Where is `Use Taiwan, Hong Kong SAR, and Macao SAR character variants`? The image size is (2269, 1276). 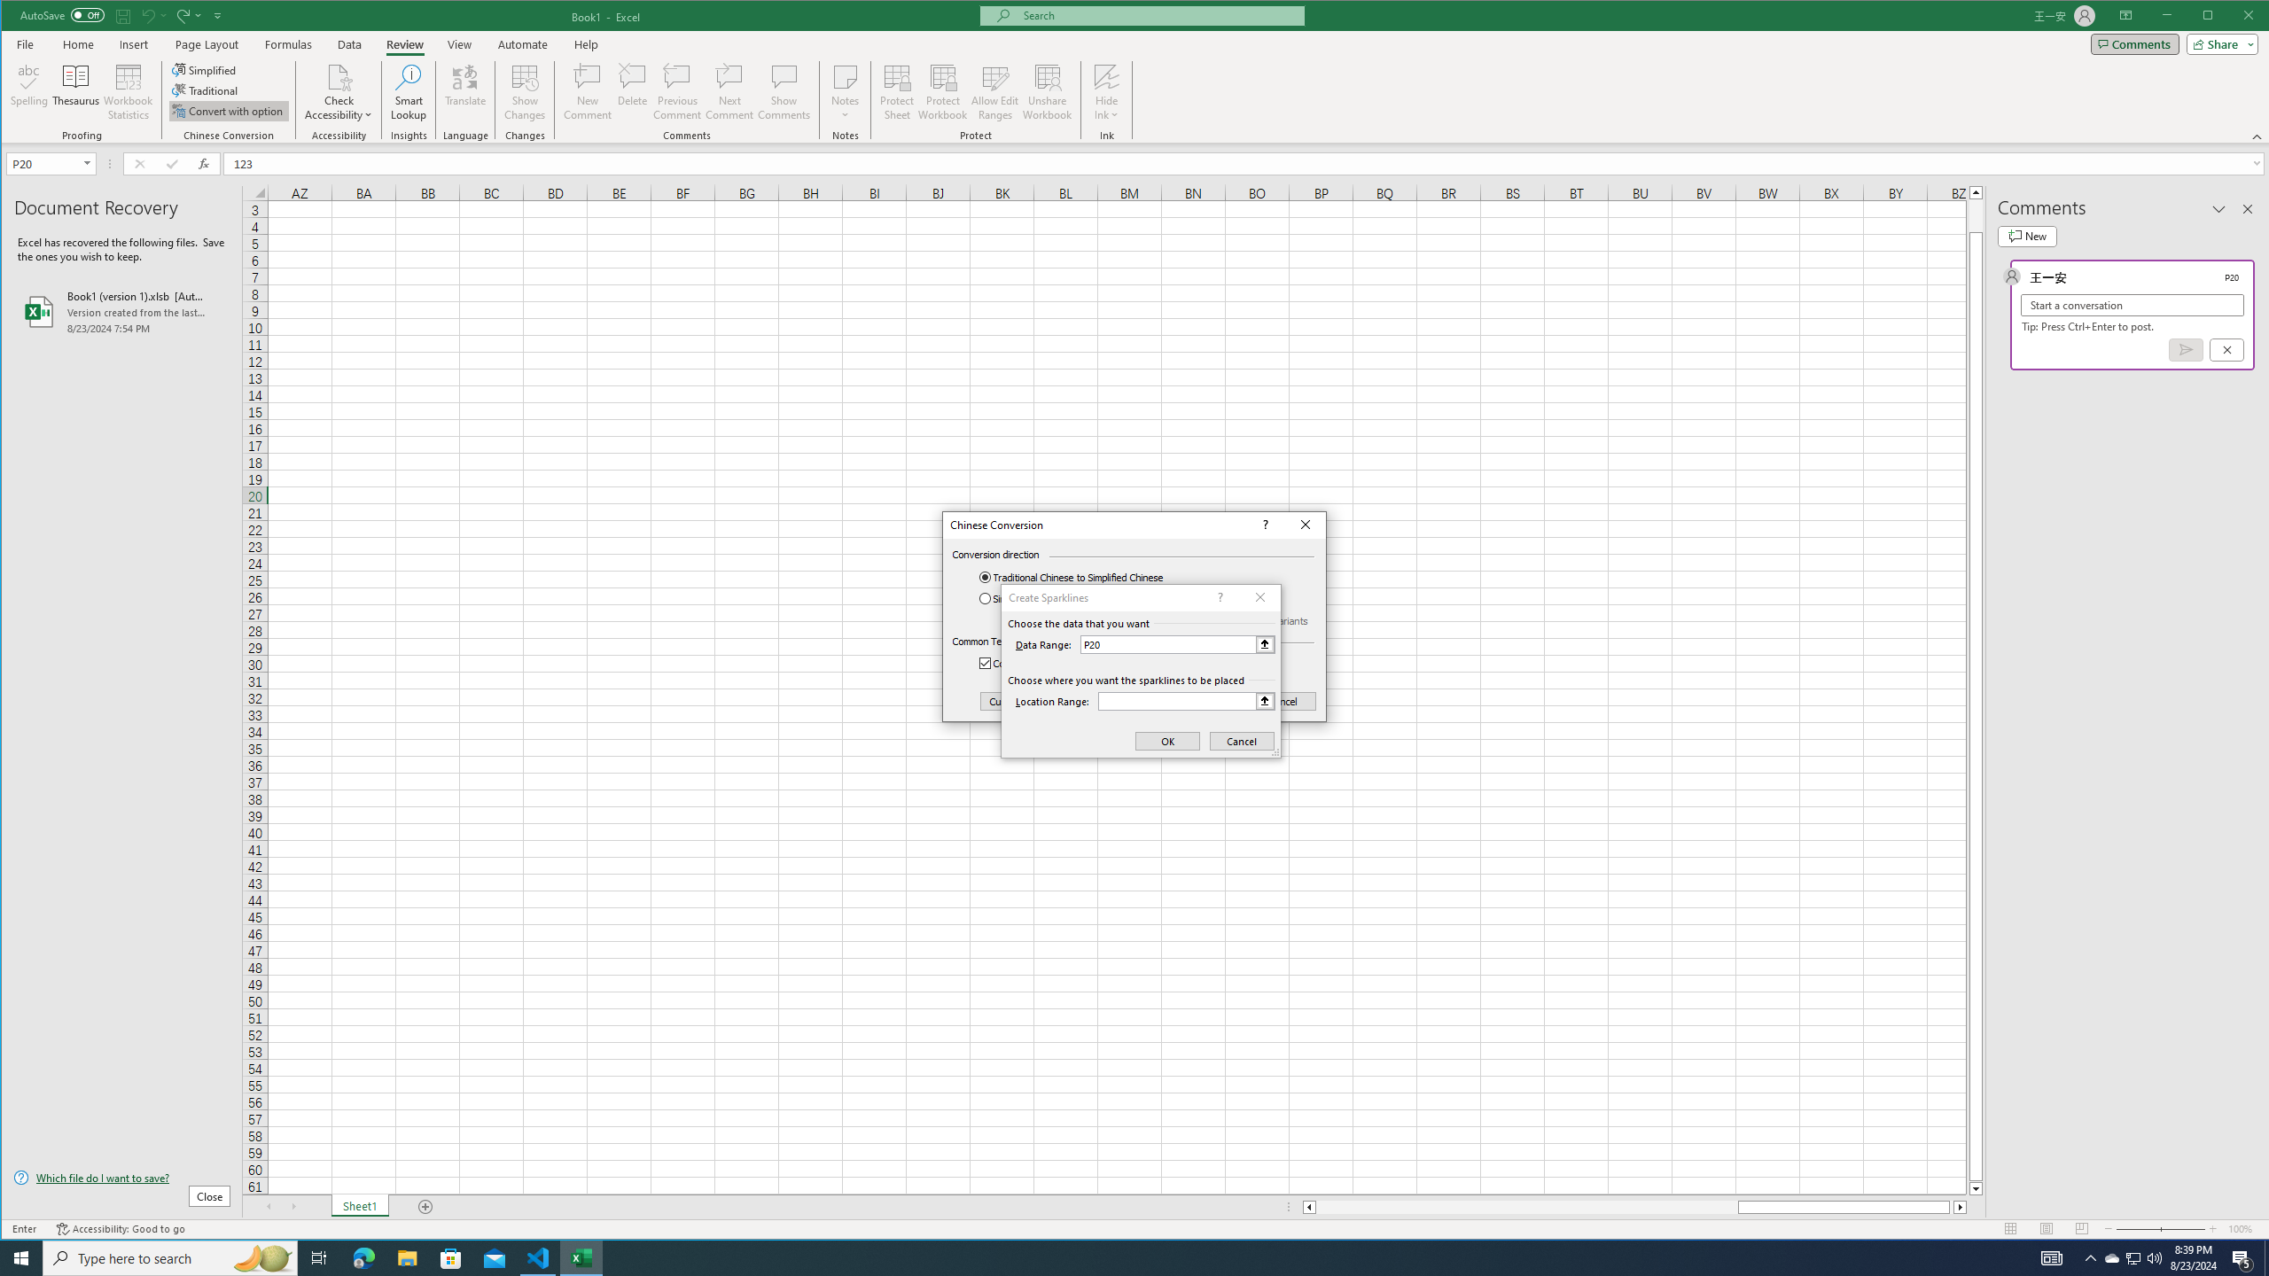
Use Taiwan, Hong Kong SAR, and Macao SAR character variants is located at coordinates (1166, 620).